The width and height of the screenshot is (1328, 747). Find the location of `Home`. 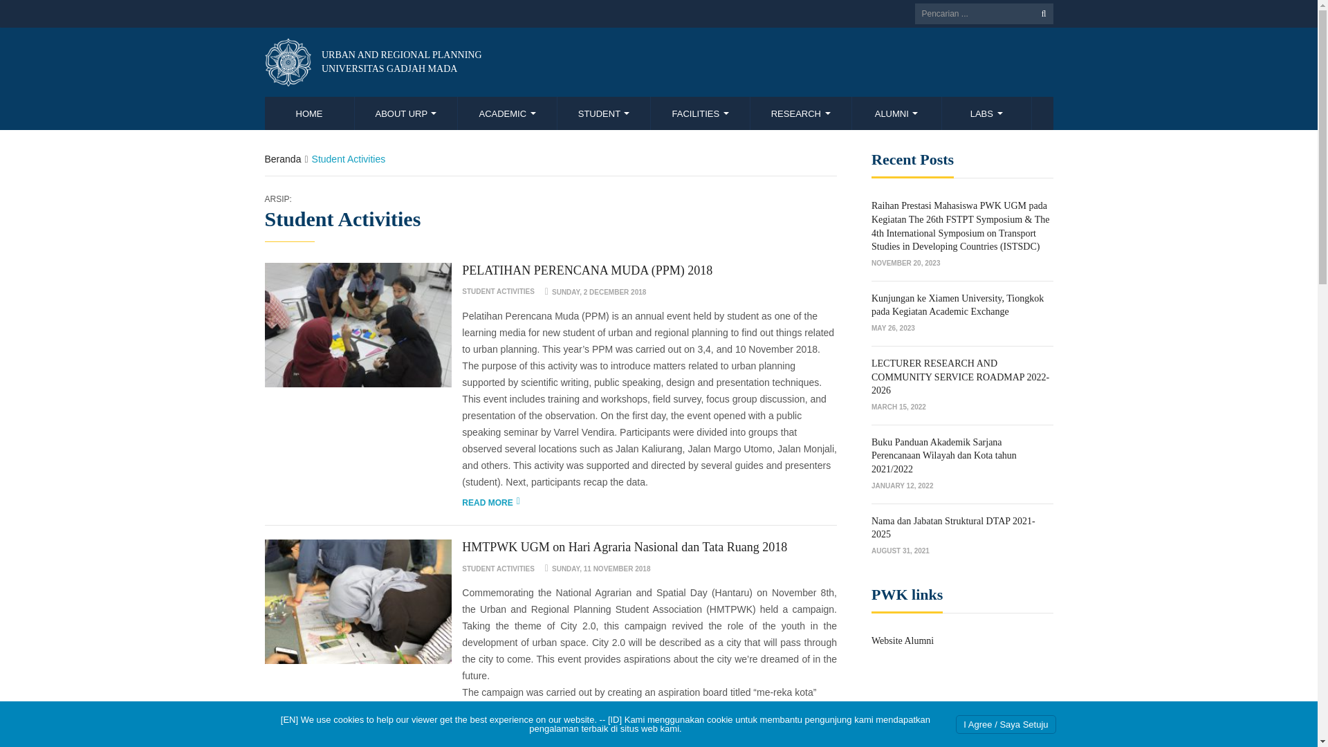

Home is located at coordinates (406, 113).